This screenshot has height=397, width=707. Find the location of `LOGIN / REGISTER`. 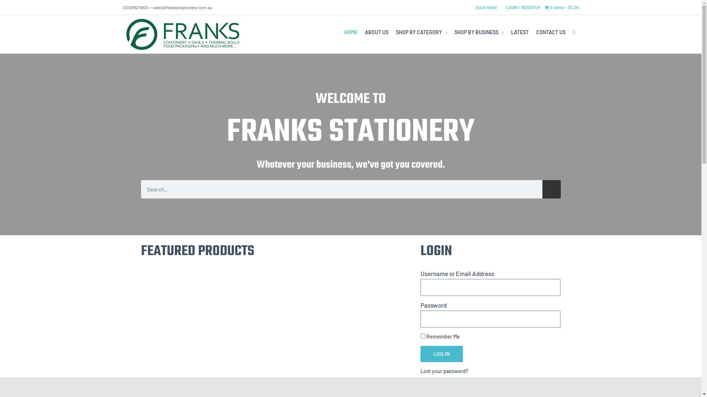

LOGIN / REGISTER is located at coordinates (523, 7).